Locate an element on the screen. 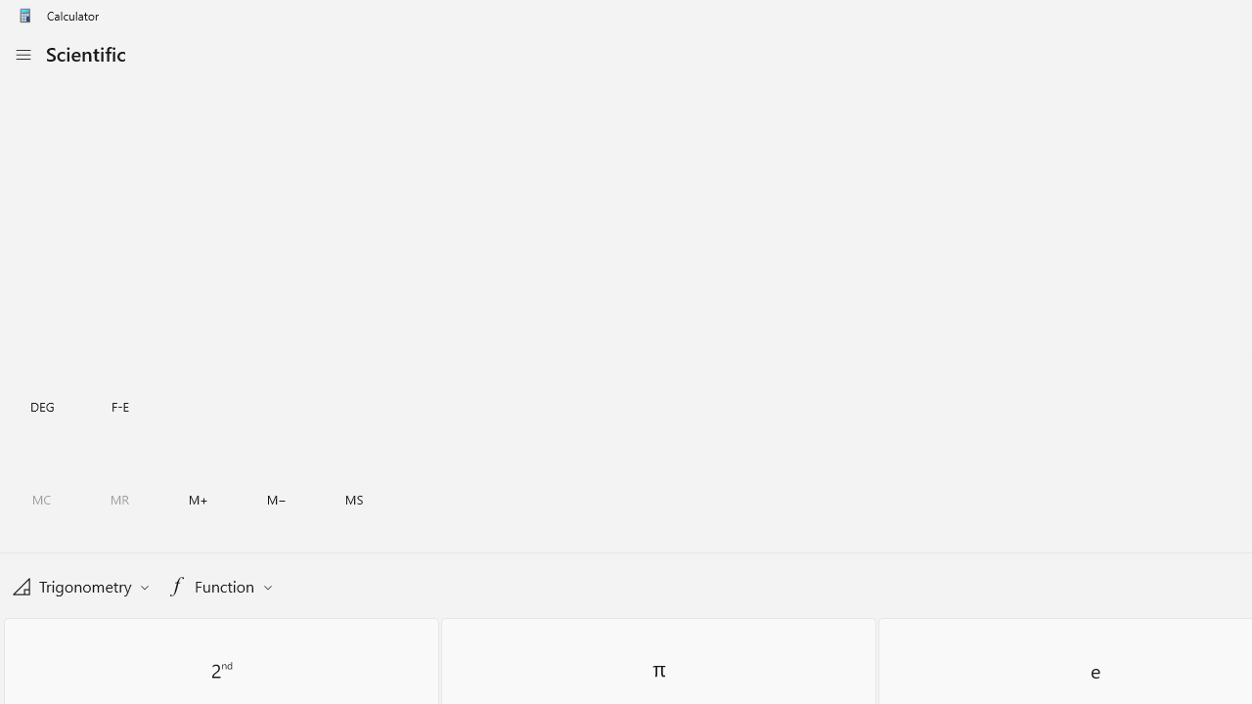 This screenshot has height=704, width=1252. Scientific notation is located at coordinates (120, 405).